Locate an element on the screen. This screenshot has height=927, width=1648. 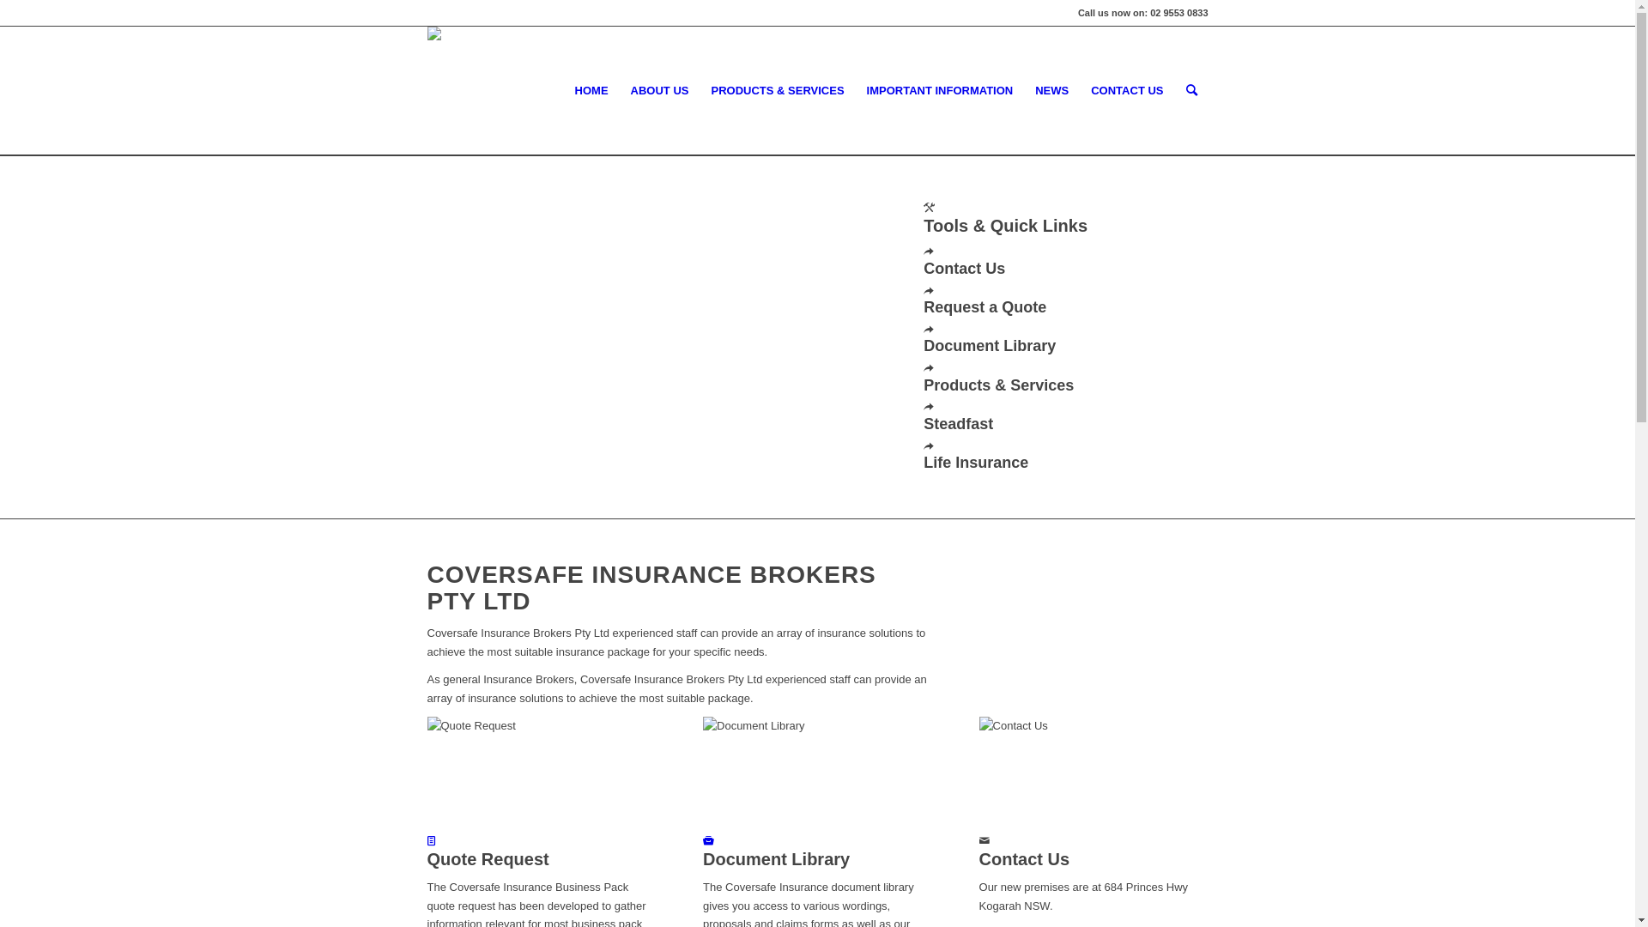
Contact Us is located at coordinates (965, 269).